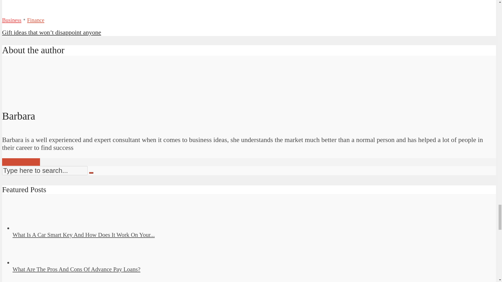 This screenshot has height=282, width=502. What do you see at coordinates (76, 269) in the screenshot?
I see `What Are The Pros And Cons Of Advance Pay Loans?` at bounding box center [76, 269].